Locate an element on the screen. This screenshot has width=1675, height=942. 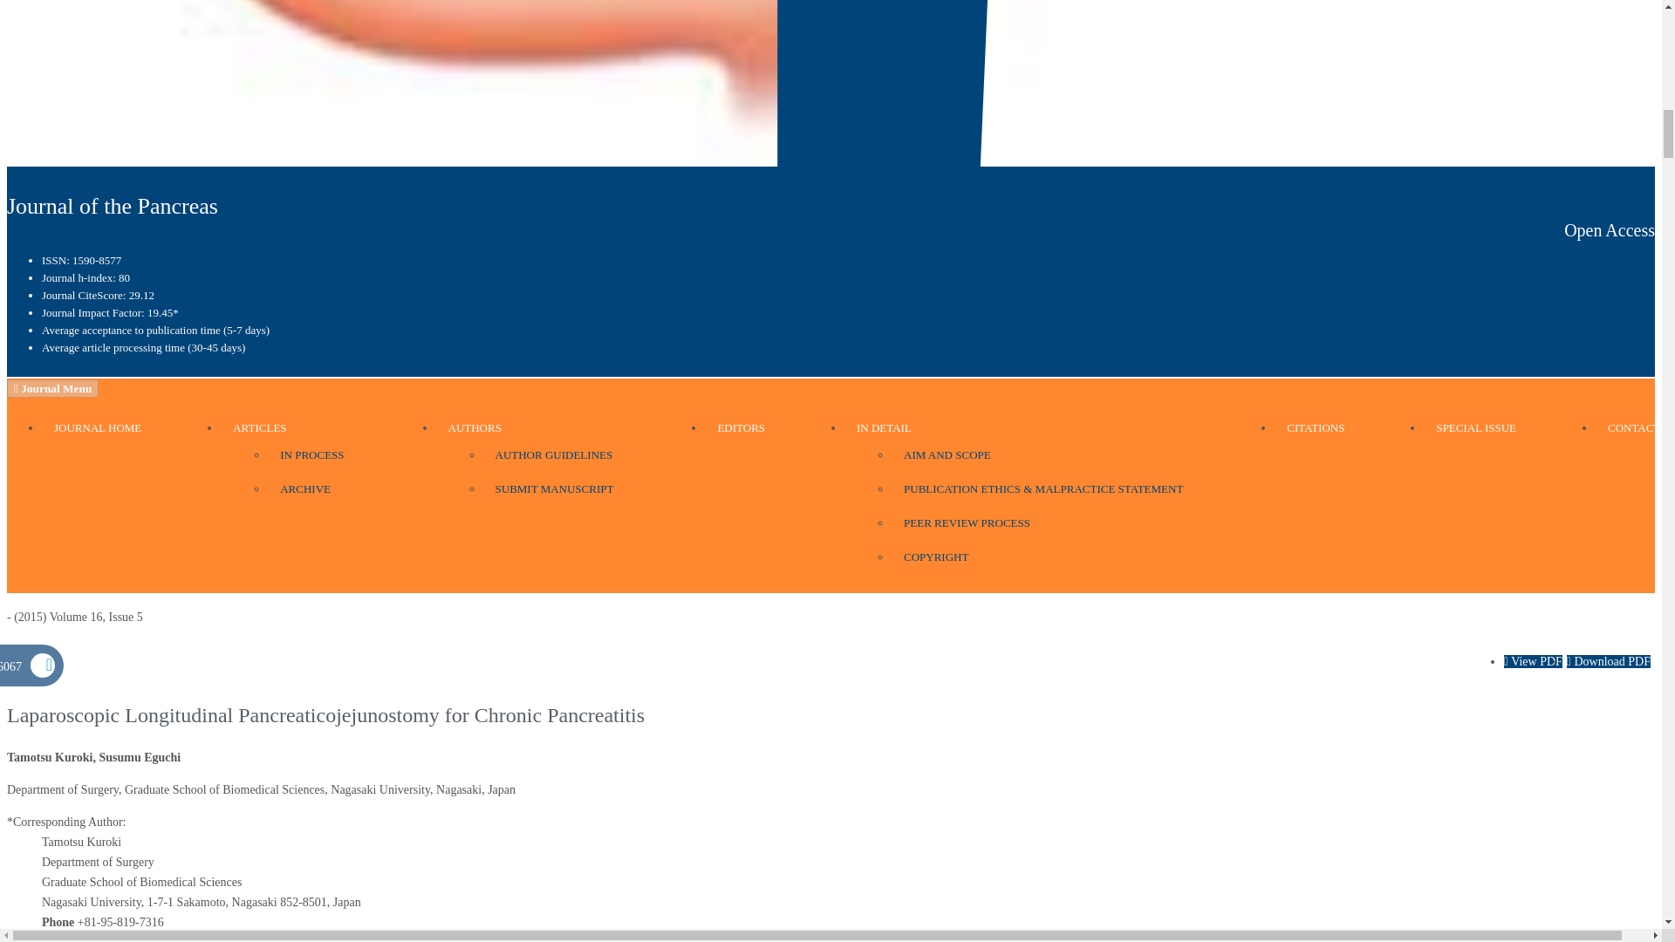
View PDF is located at coordinates (1534, 661).